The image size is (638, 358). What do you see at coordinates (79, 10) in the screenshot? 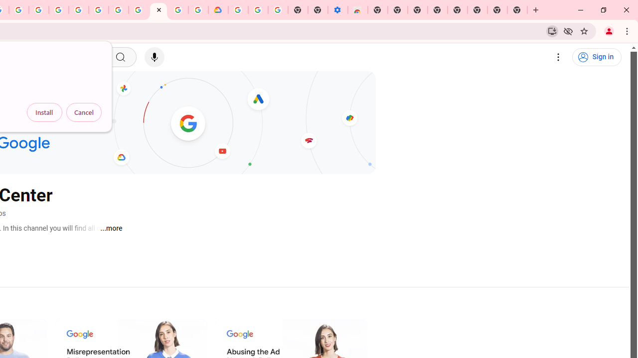
I see `Sign in - Google Accounts` at bounding box center [79, 10].